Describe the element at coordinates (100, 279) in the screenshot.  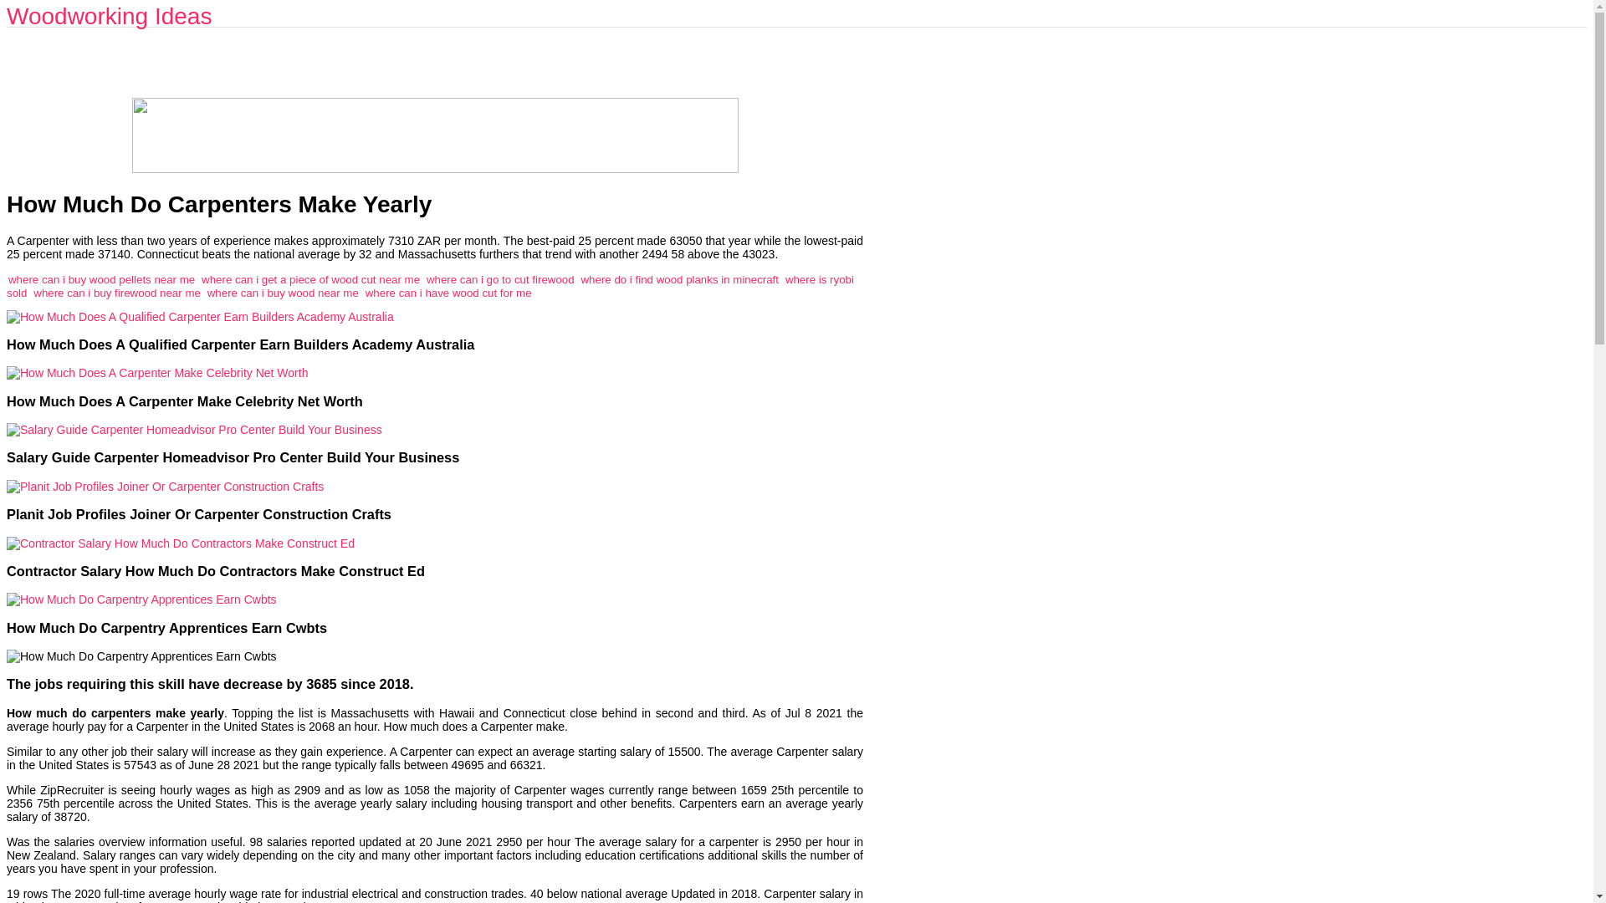
I see `where can i buy wood pellets near me` at that location.